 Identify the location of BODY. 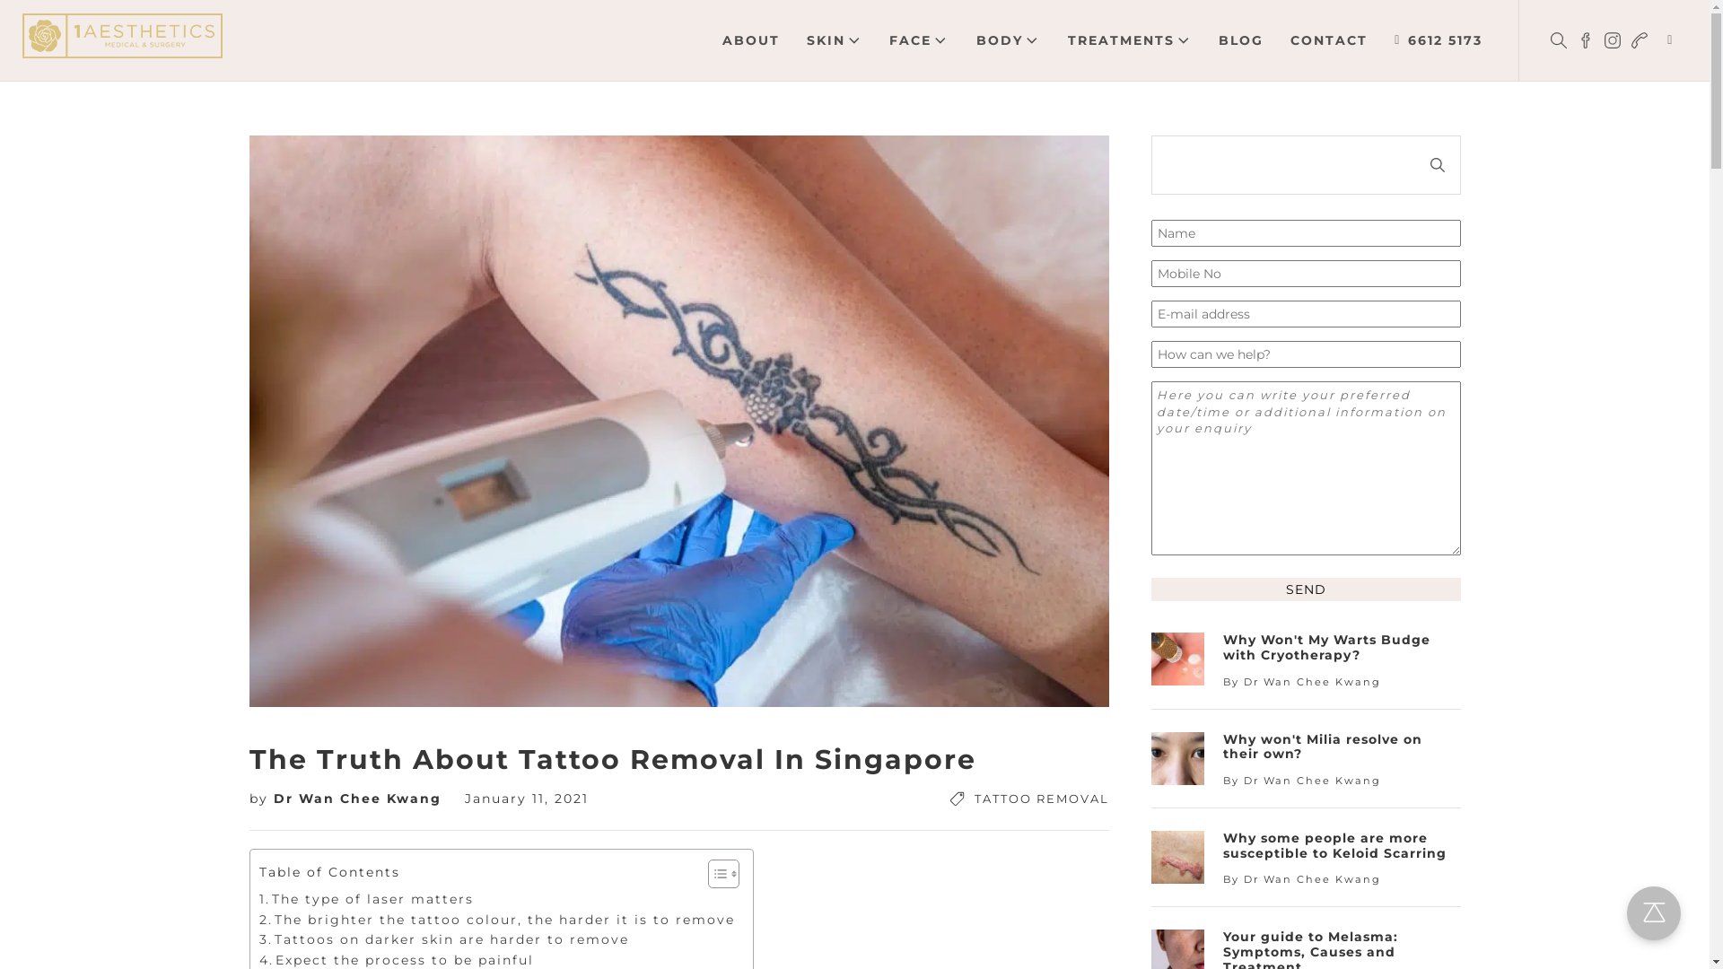
(1009, 40).